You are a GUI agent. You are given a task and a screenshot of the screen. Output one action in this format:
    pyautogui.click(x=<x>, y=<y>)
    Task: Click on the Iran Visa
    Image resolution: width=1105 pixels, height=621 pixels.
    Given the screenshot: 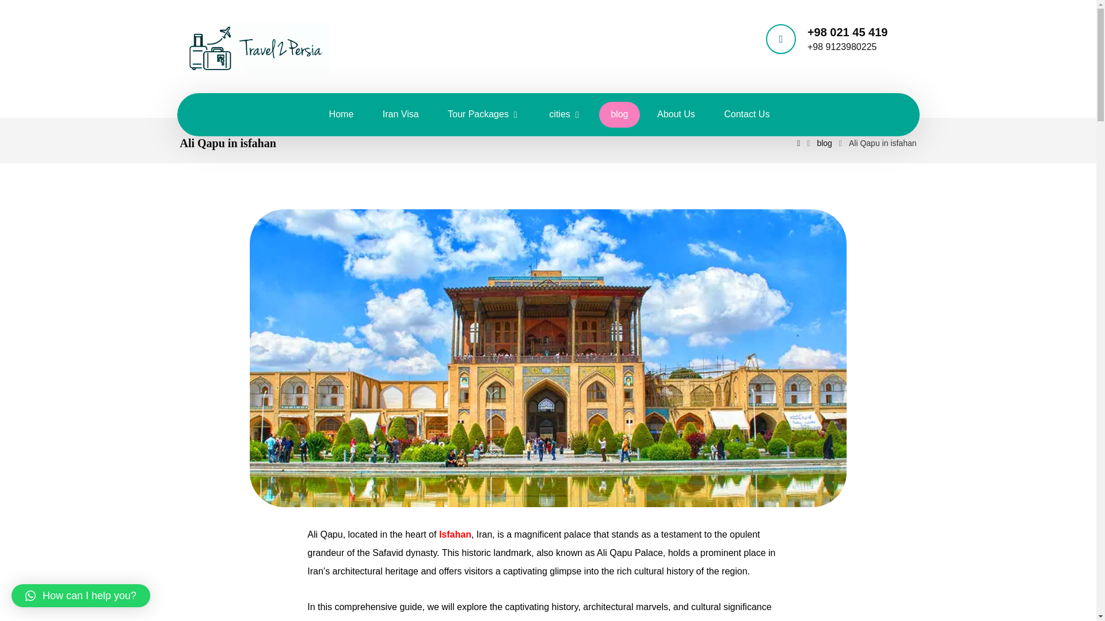 What is the action you would take?
    pyautogui.click(x=401, y=115)
    